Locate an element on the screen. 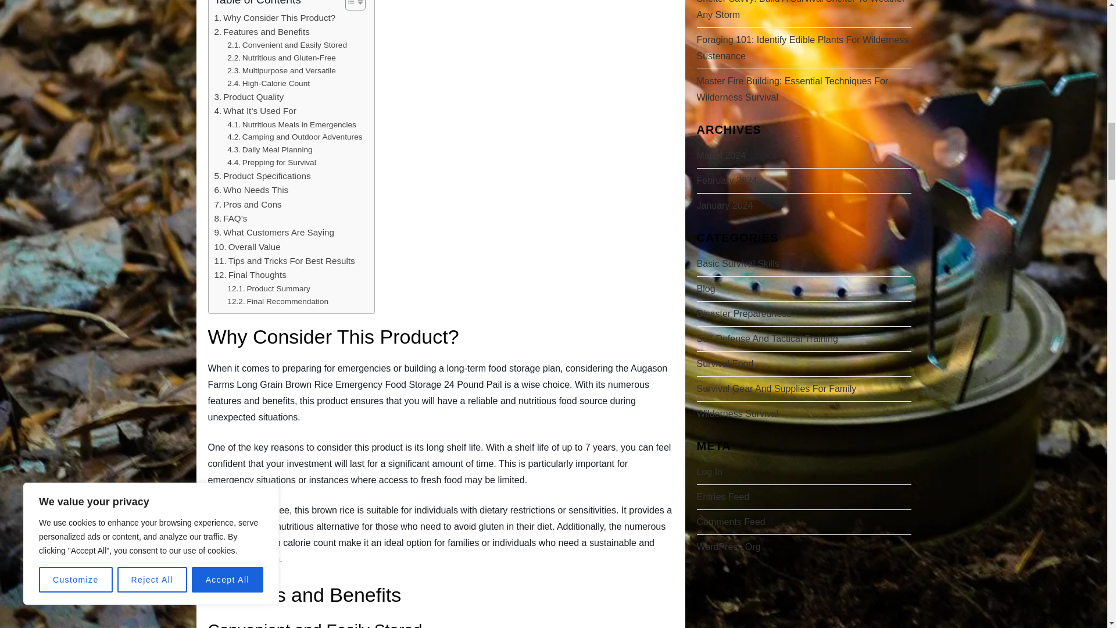  High-Calorie Count is located at coordinates (269, 84).